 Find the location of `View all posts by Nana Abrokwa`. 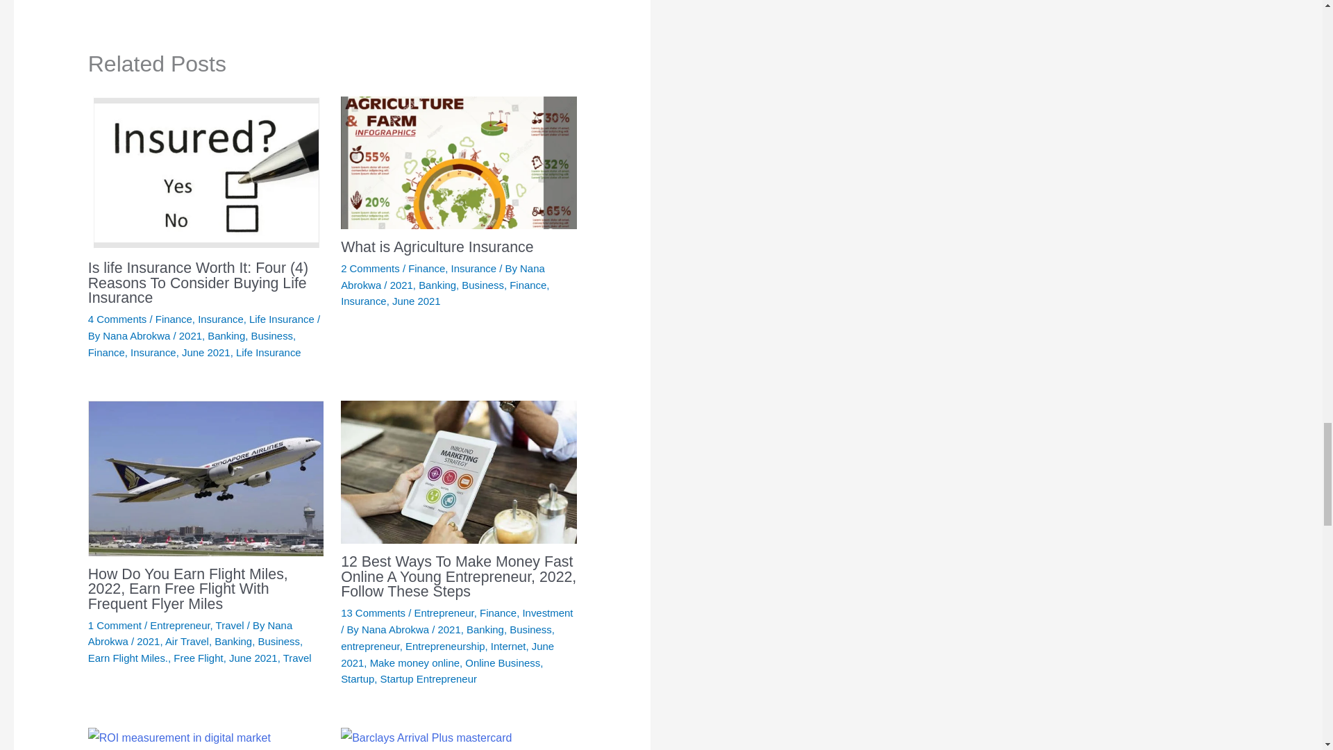

View all posts by Nana Abrokwa is located at coordinates (396, 629).